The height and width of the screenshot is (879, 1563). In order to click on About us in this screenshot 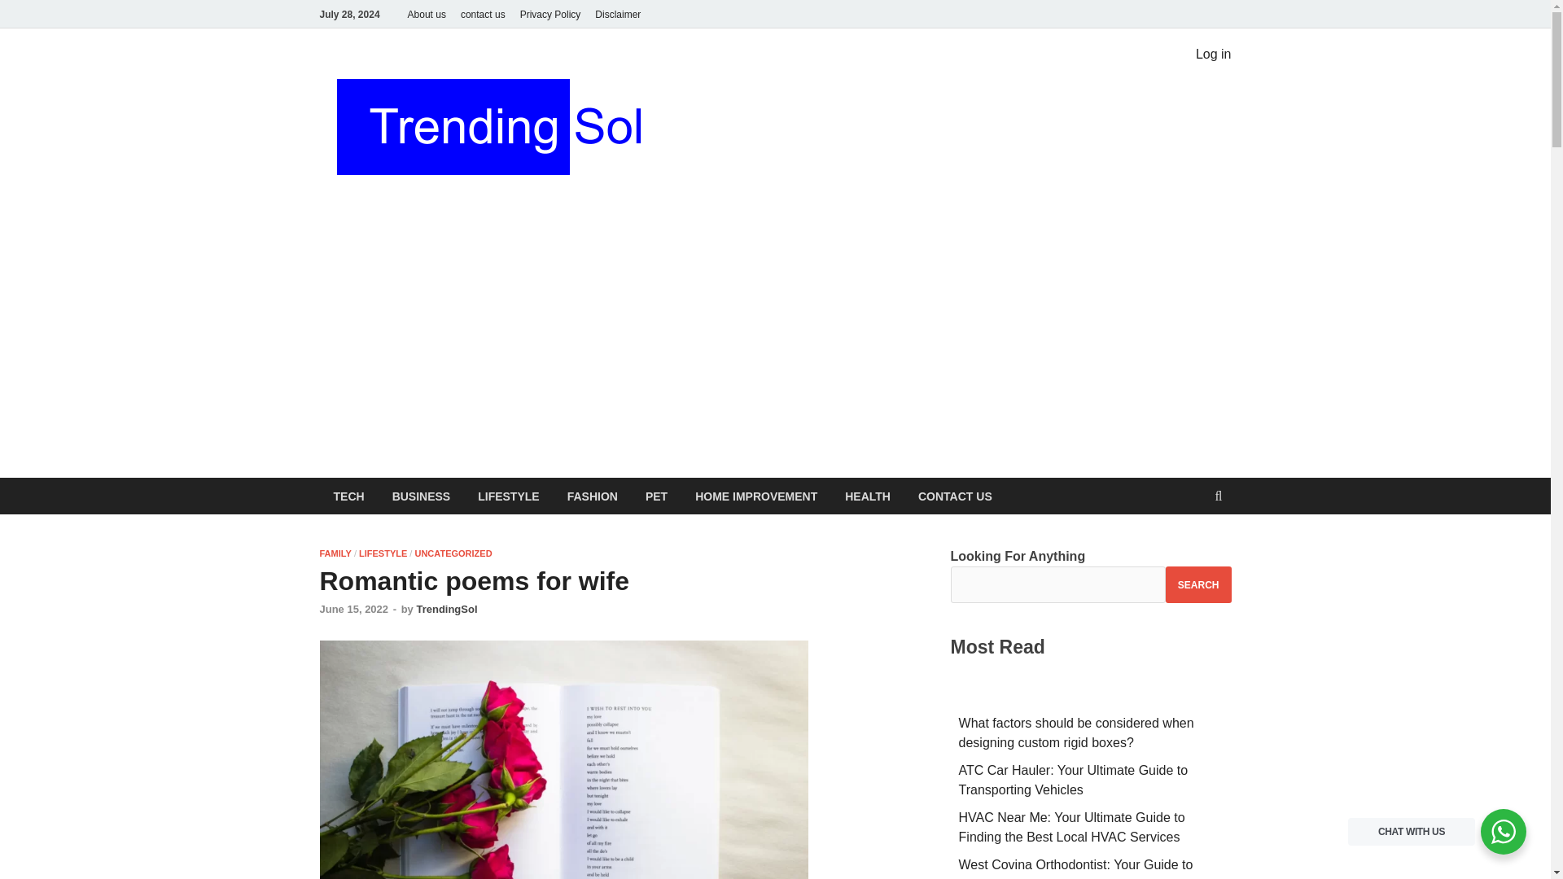, I will do `click(427, 14)`.